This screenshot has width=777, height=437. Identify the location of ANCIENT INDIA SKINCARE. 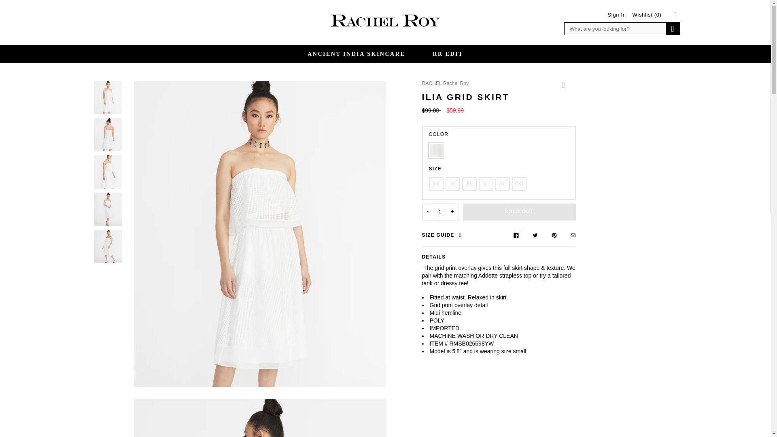
(356, 54).